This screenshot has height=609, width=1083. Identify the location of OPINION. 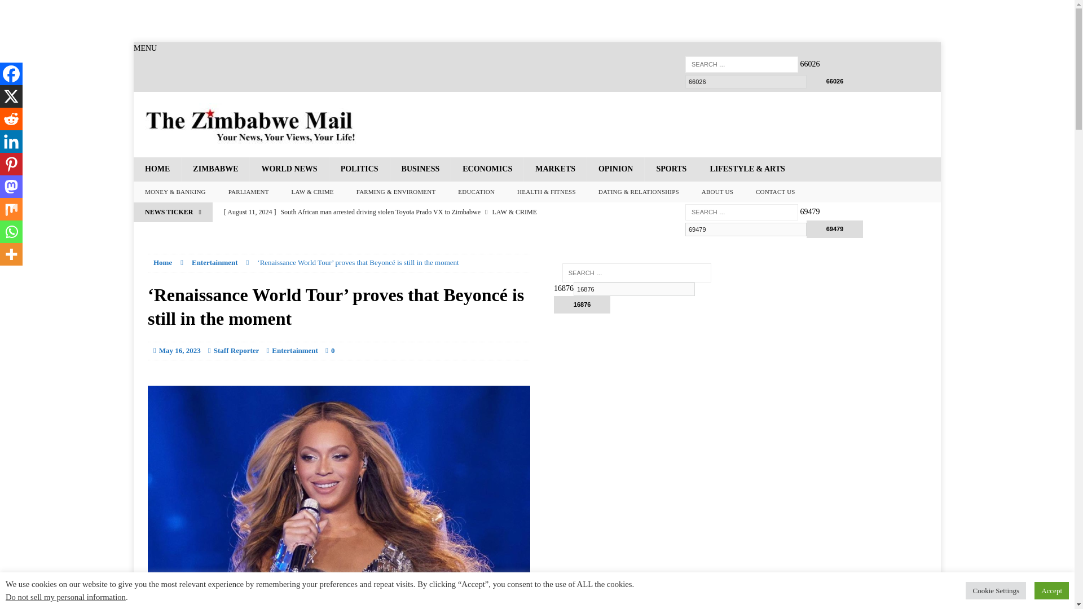
(615, 169).